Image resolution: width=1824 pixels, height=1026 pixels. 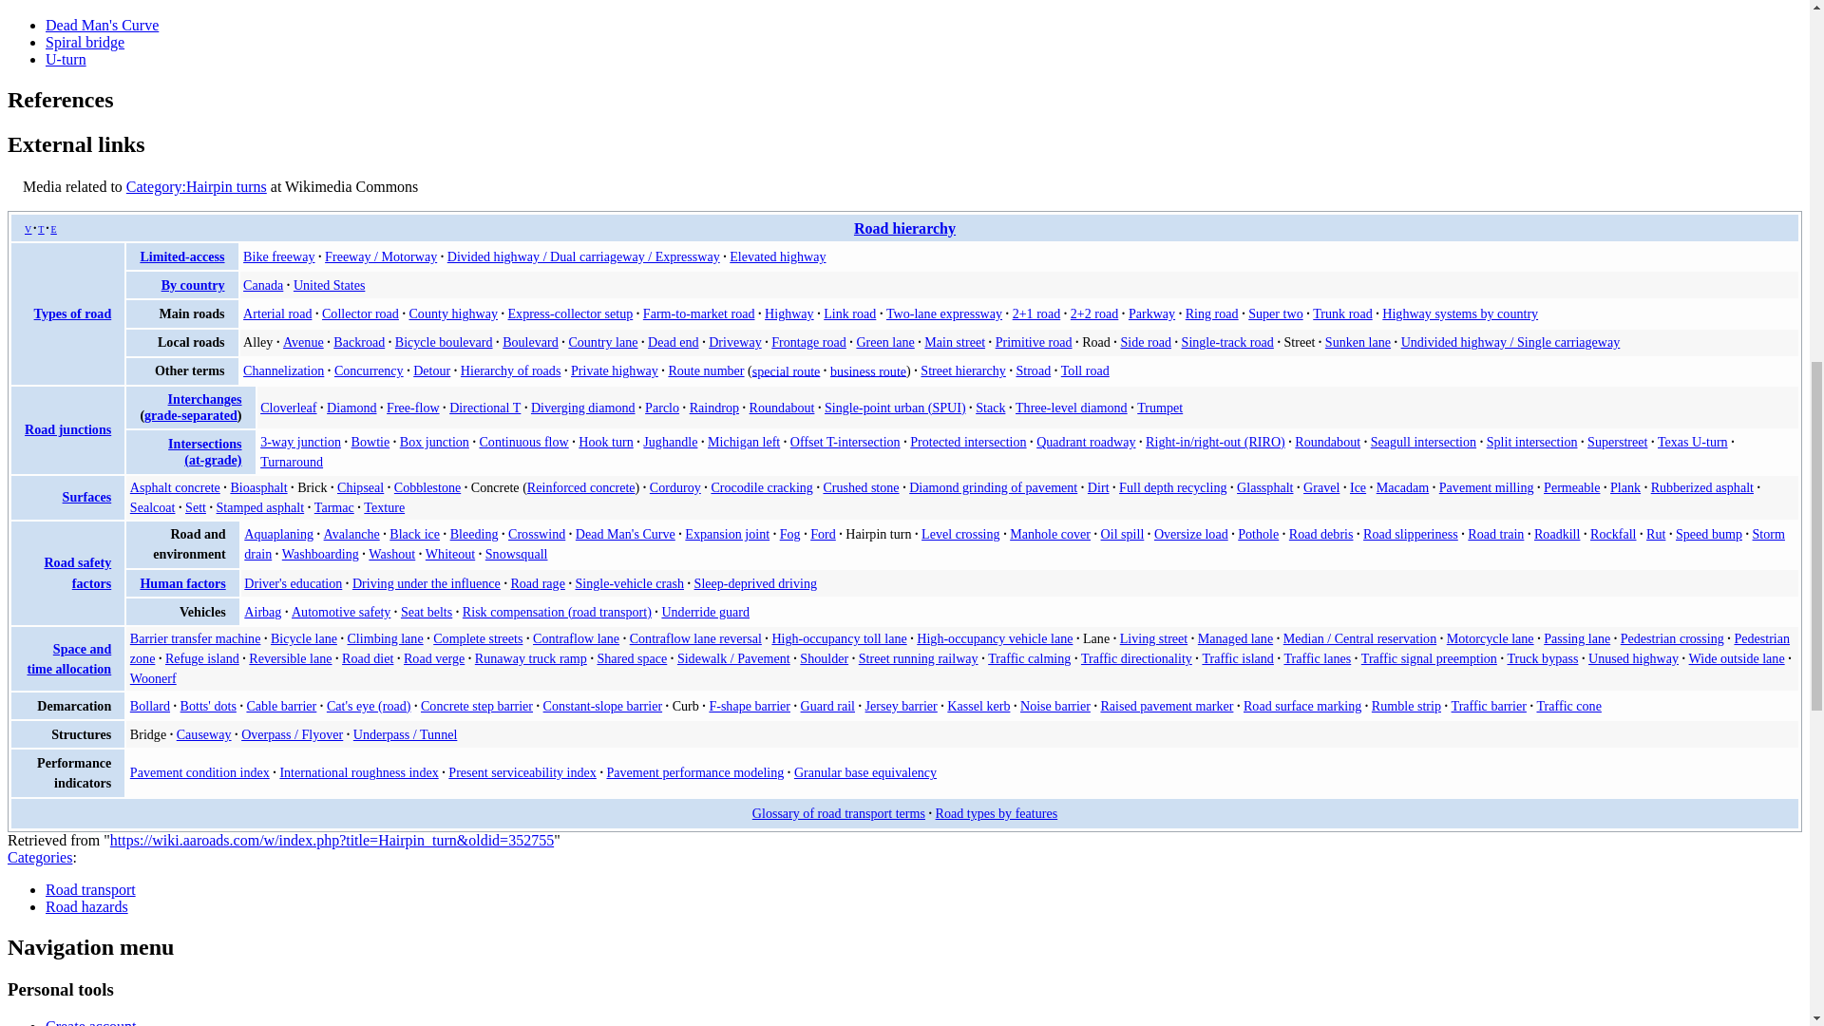 What do you see at coordinates (182, 256) in the screenshot?
I see `Limited-access` at bounding box center [182, 256].